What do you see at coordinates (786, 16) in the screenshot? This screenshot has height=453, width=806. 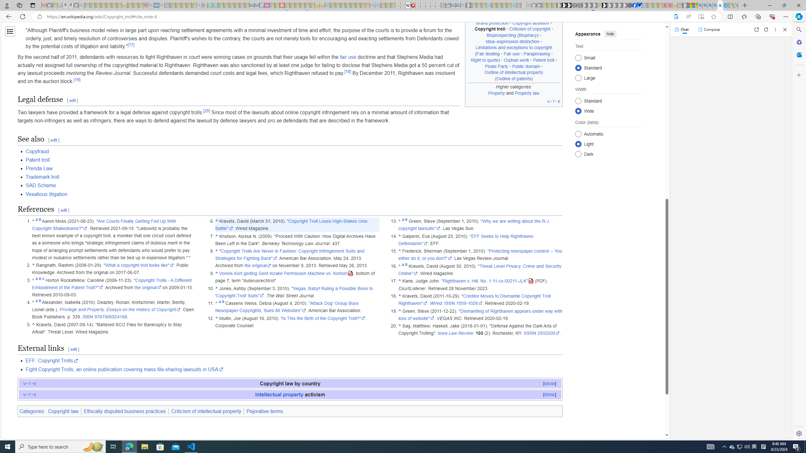 I see `Settings and more (Alt+F)` at bounding box center [786, 16].